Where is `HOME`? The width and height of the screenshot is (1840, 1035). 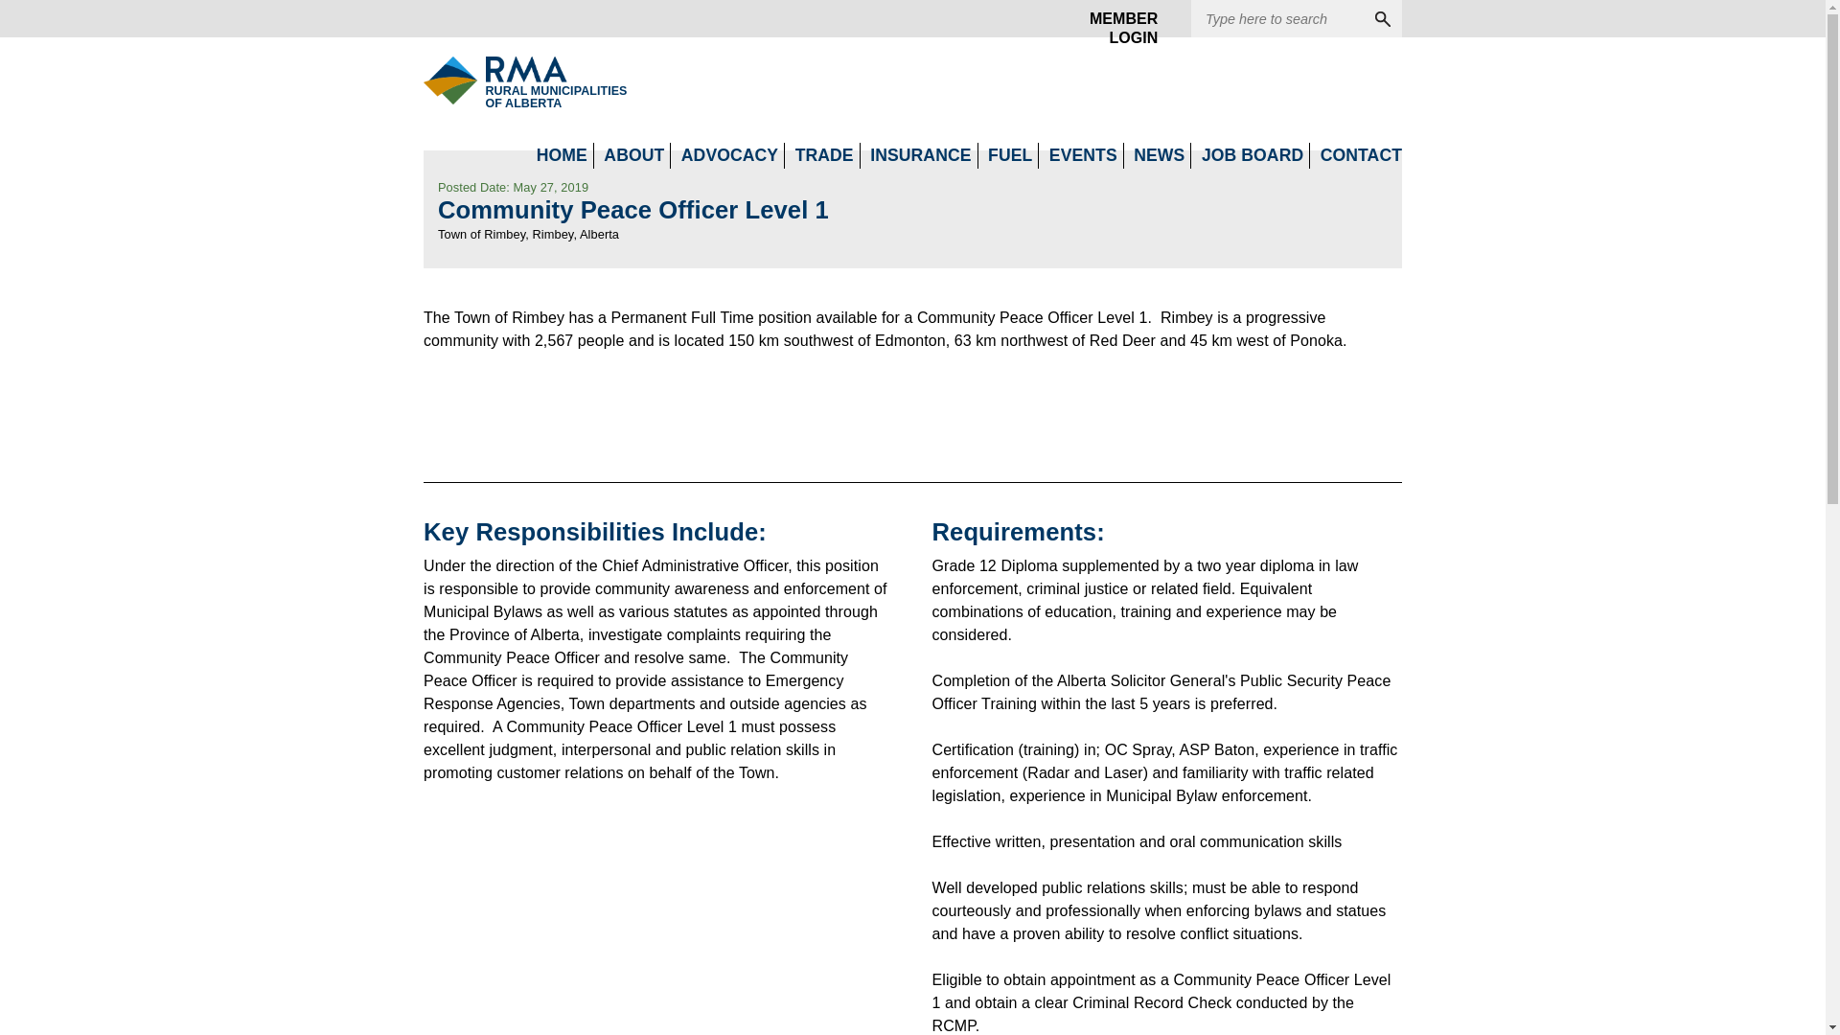
HOME is located at coordinates (494, 80).